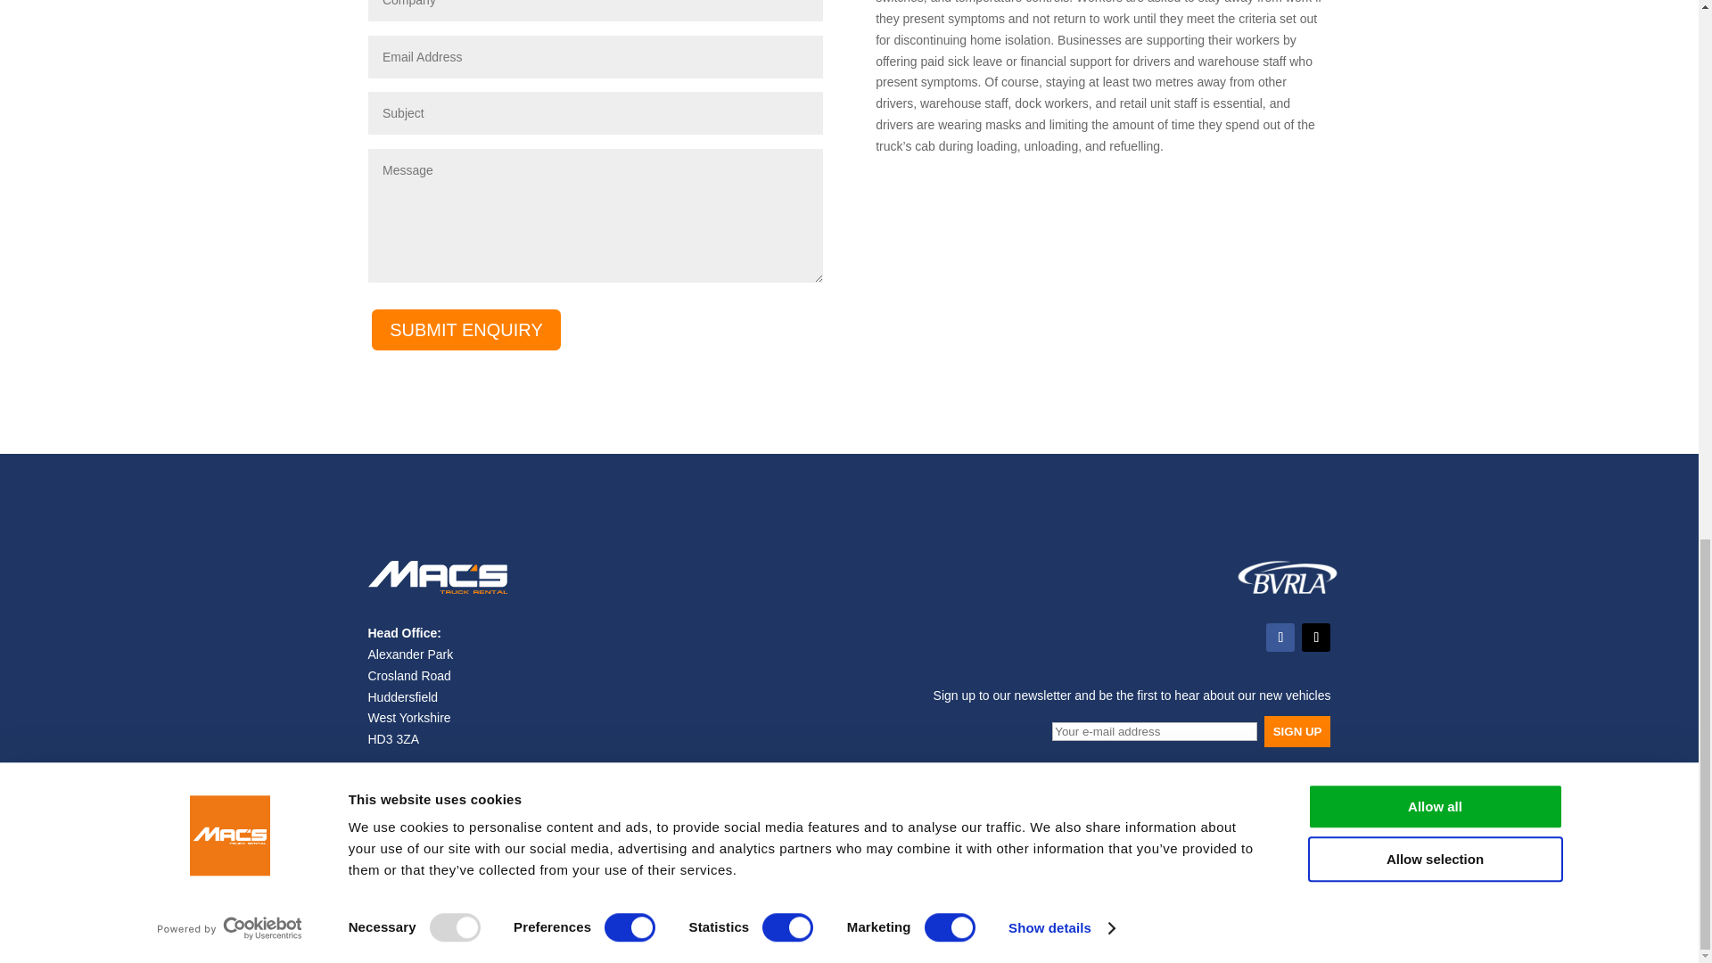 The width and height of the screenshot is (1712, 963). What do you see at coordinates (1280, 637) in the screenshot?
I see `Follow on Facebook` at bounding box center [1280, 637].